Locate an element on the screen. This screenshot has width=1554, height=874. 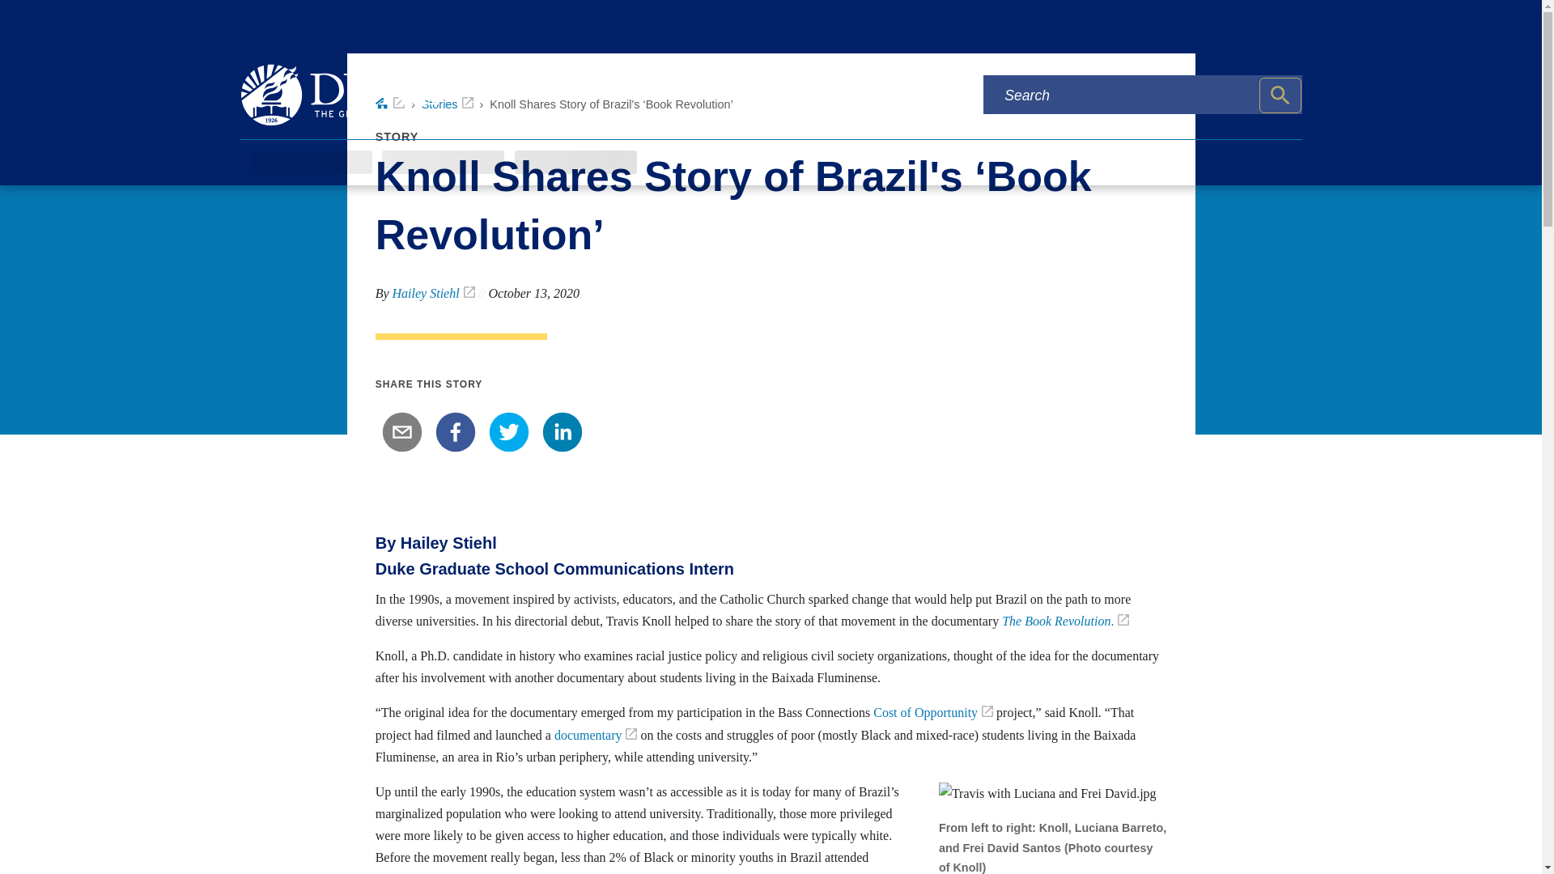
Hailey Stiehl is located at coordinates (434, 293).